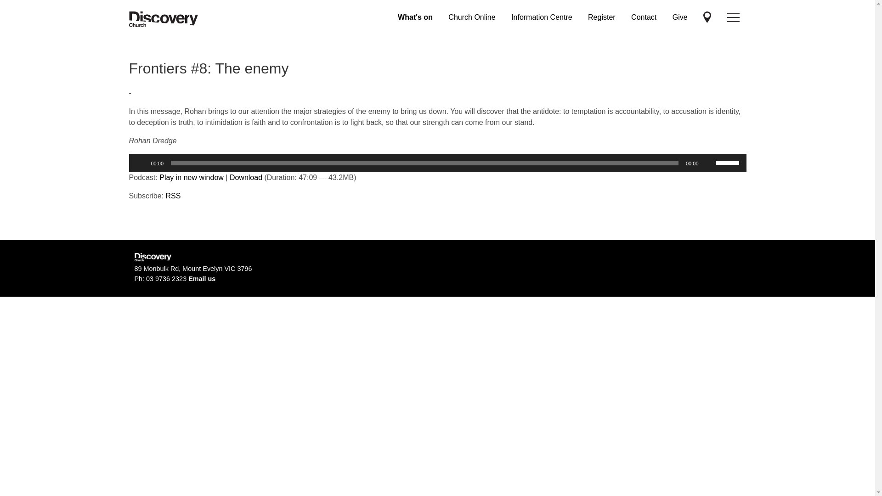 This screenshot has width=882, height=496. What do you see at coordinates (680, 17) in the screenshot?
I see `Give` at bounding box center [680, 17].